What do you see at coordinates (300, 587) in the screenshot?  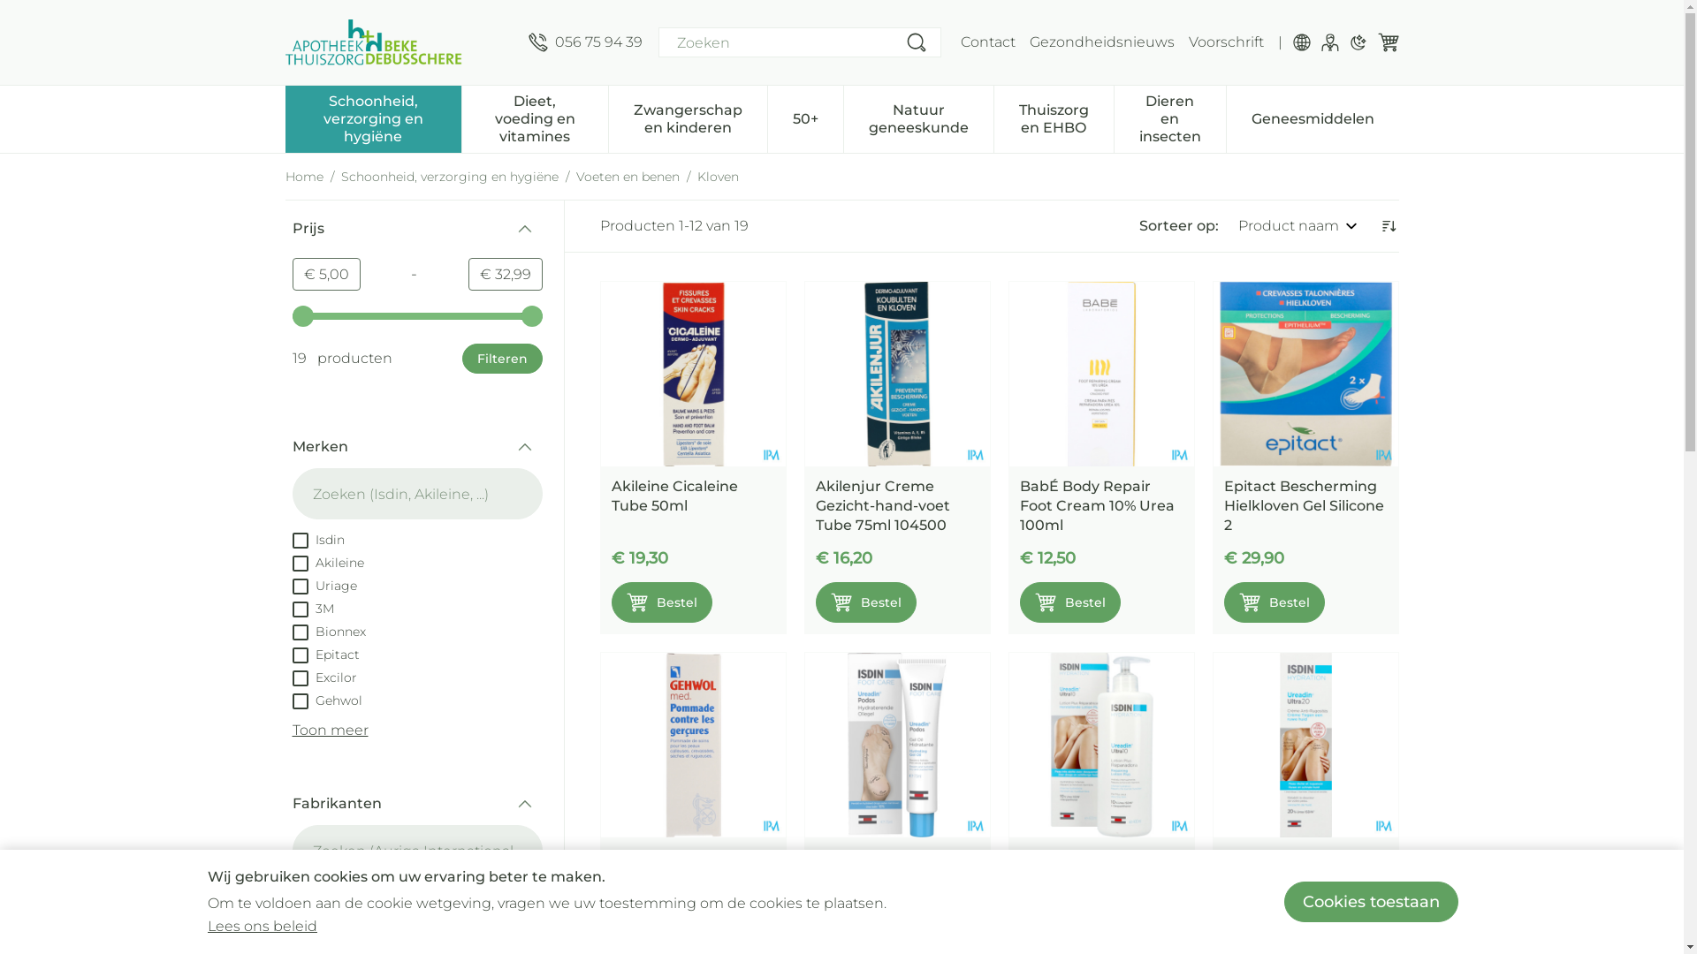 I see `on` at bounding box center [300, 587].